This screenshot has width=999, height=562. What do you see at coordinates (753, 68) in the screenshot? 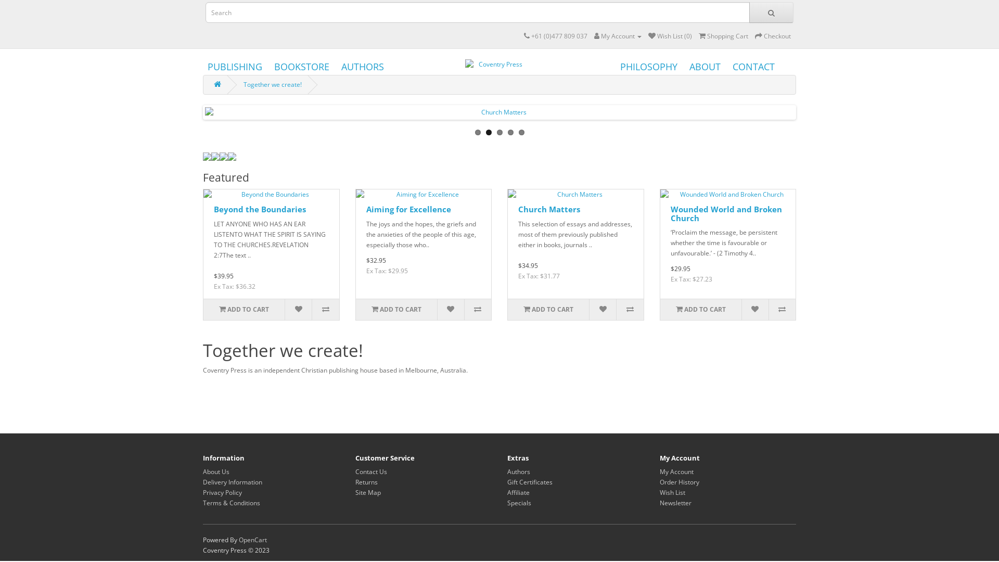
I see `CONTACT` at bounding box center [753, 68].